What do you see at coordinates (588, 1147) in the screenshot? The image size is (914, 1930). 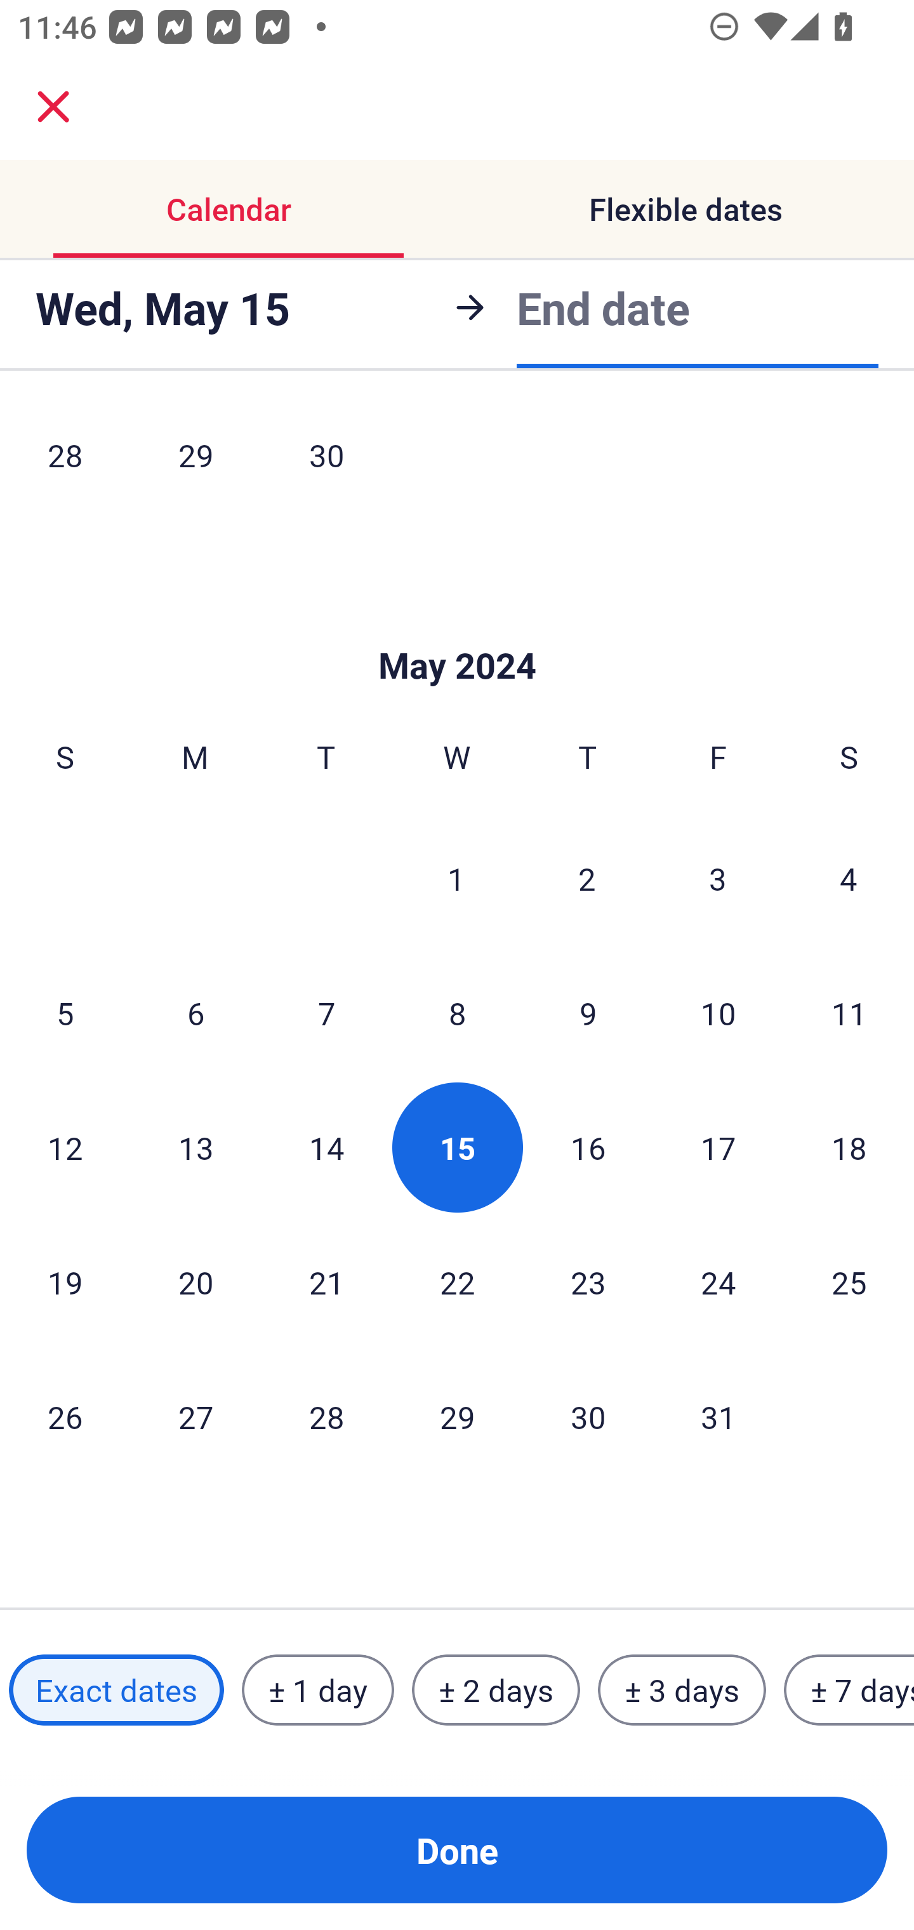 I see `16 Thursday, May 16, 2024` at bounding box center [588, 1147].